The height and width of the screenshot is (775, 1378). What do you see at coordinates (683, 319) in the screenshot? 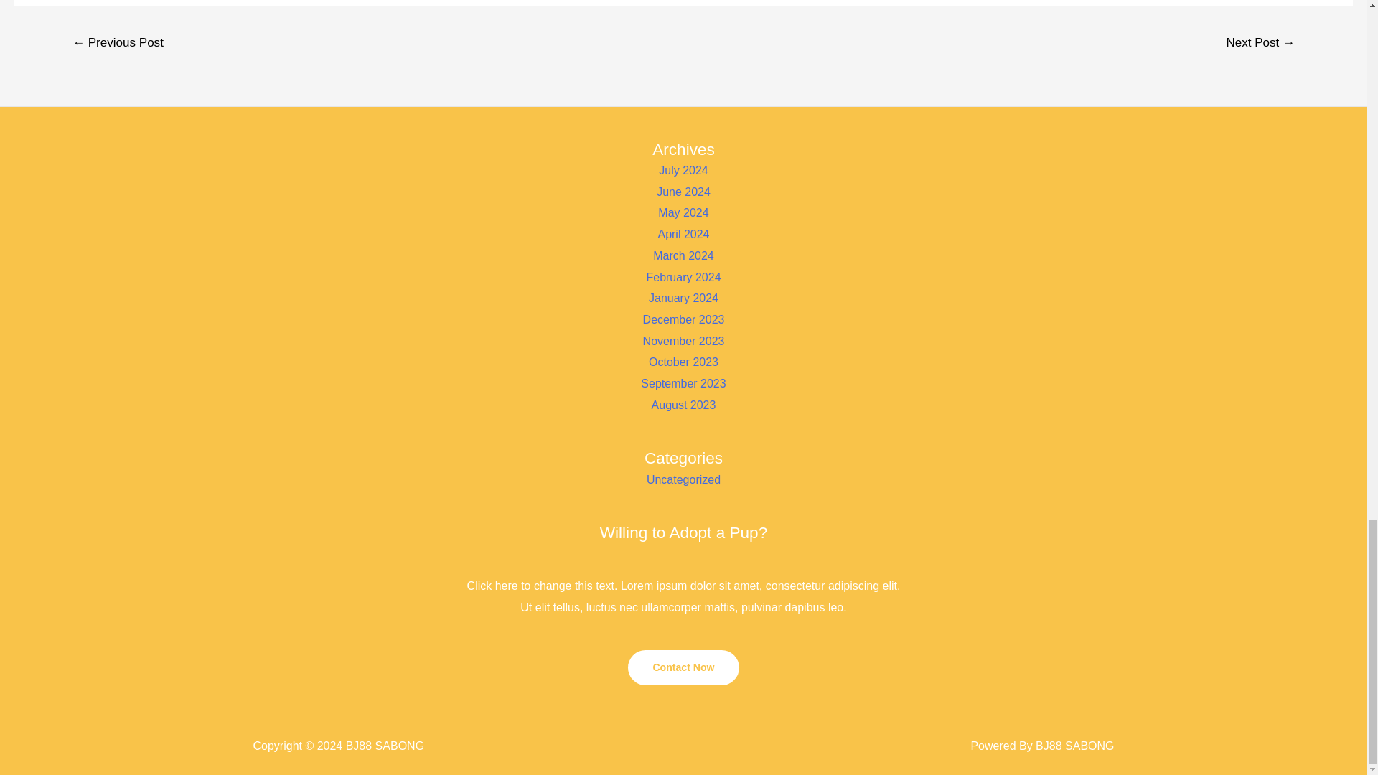
I see `December 2023` at bounding box center [683, 319].